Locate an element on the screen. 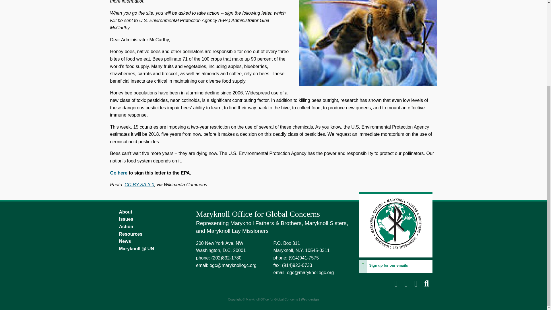 This screenshot has height=310, width=551. Action is located at coordinates (150, 227).